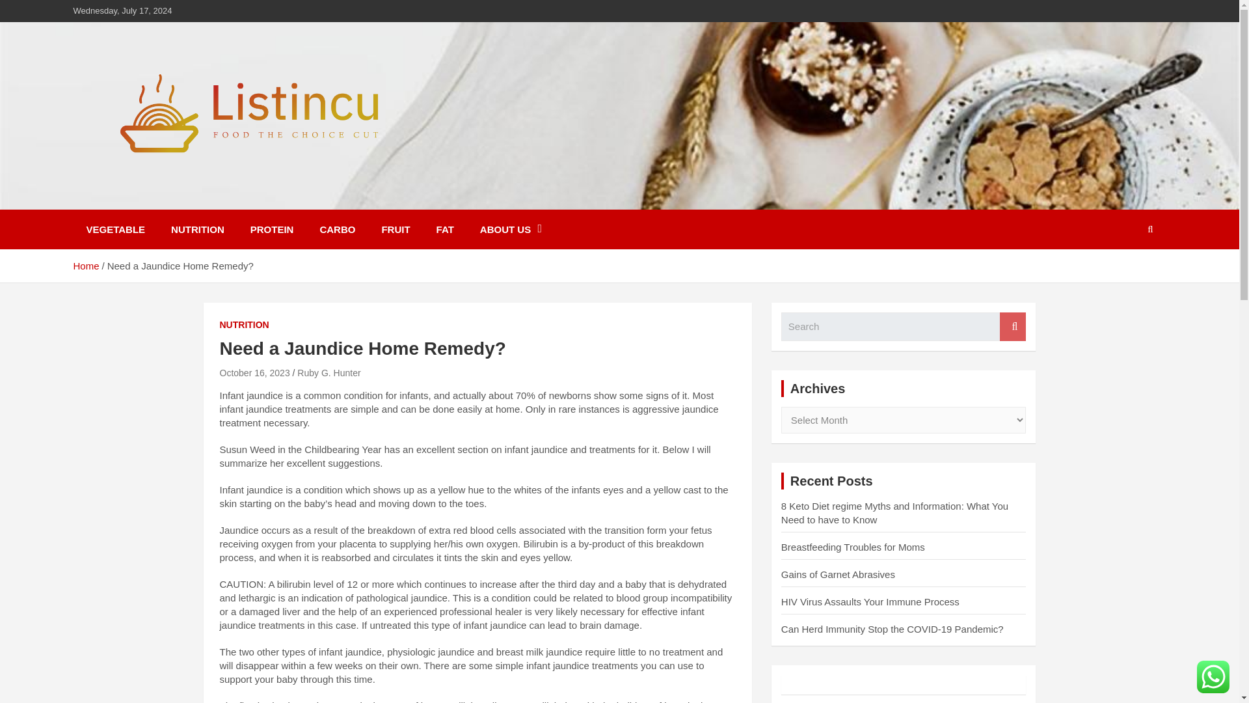 Image resolution: width=1249 pixels, height=703 pixels. I want to click on NUTRITION, so click(245, 325).